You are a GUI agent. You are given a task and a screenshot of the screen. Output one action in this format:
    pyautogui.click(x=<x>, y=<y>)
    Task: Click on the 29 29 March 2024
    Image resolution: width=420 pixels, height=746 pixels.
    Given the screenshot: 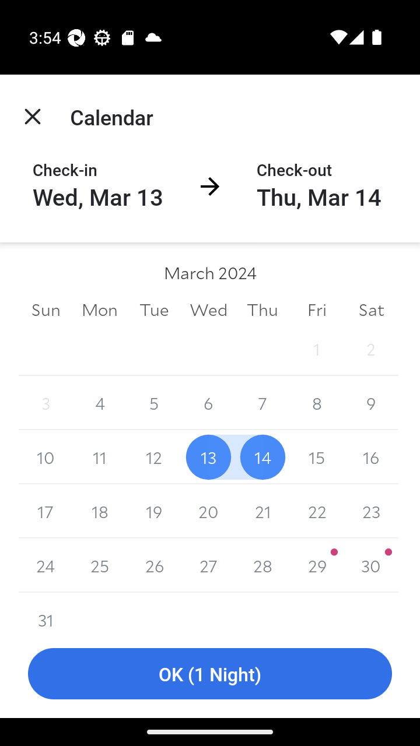 What is the action you would take?
    pyautogui.click(x=316, y=565)
    